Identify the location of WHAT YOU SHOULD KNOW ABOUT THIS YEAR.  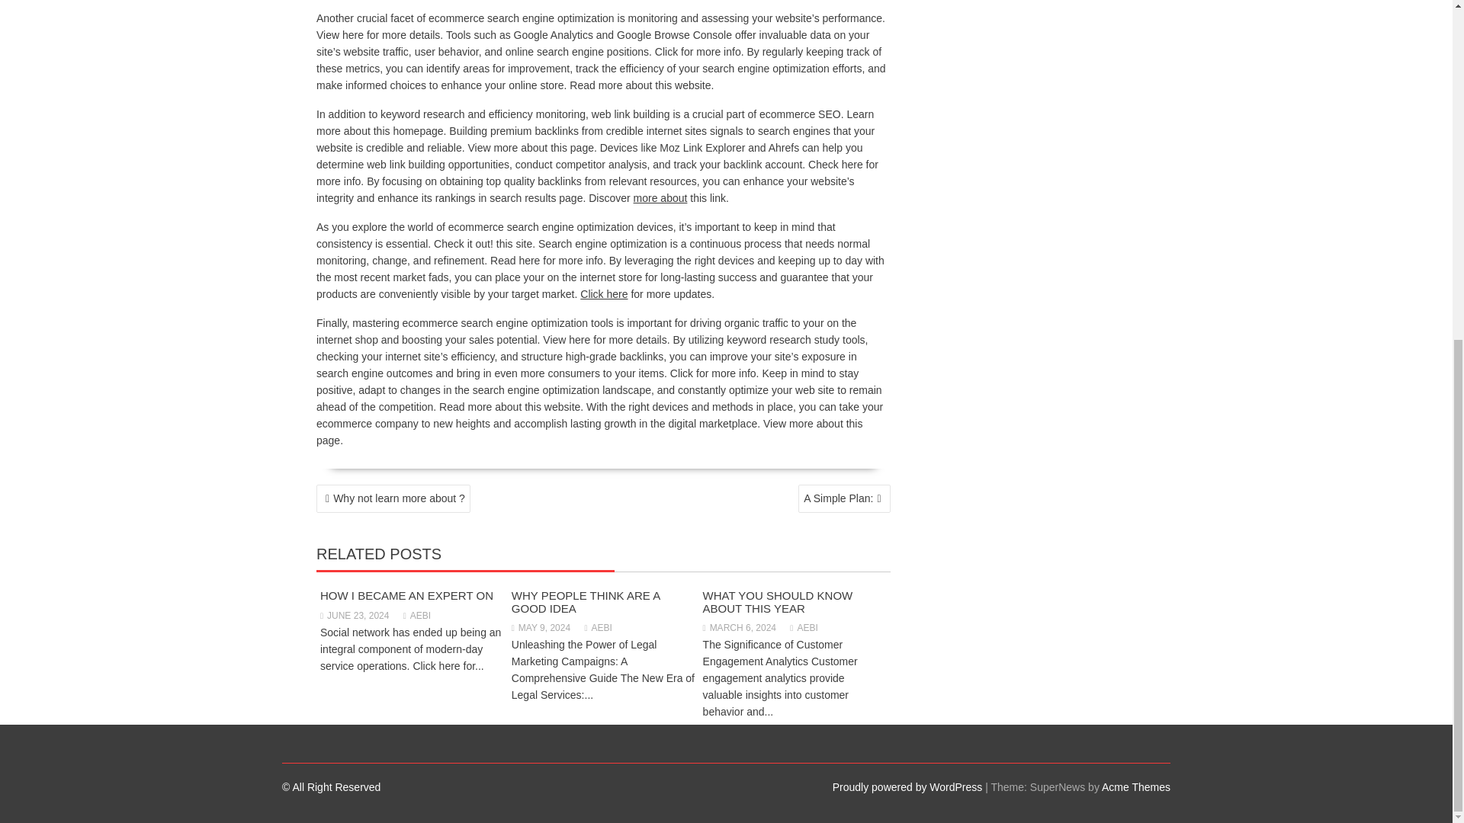
(778, 602).